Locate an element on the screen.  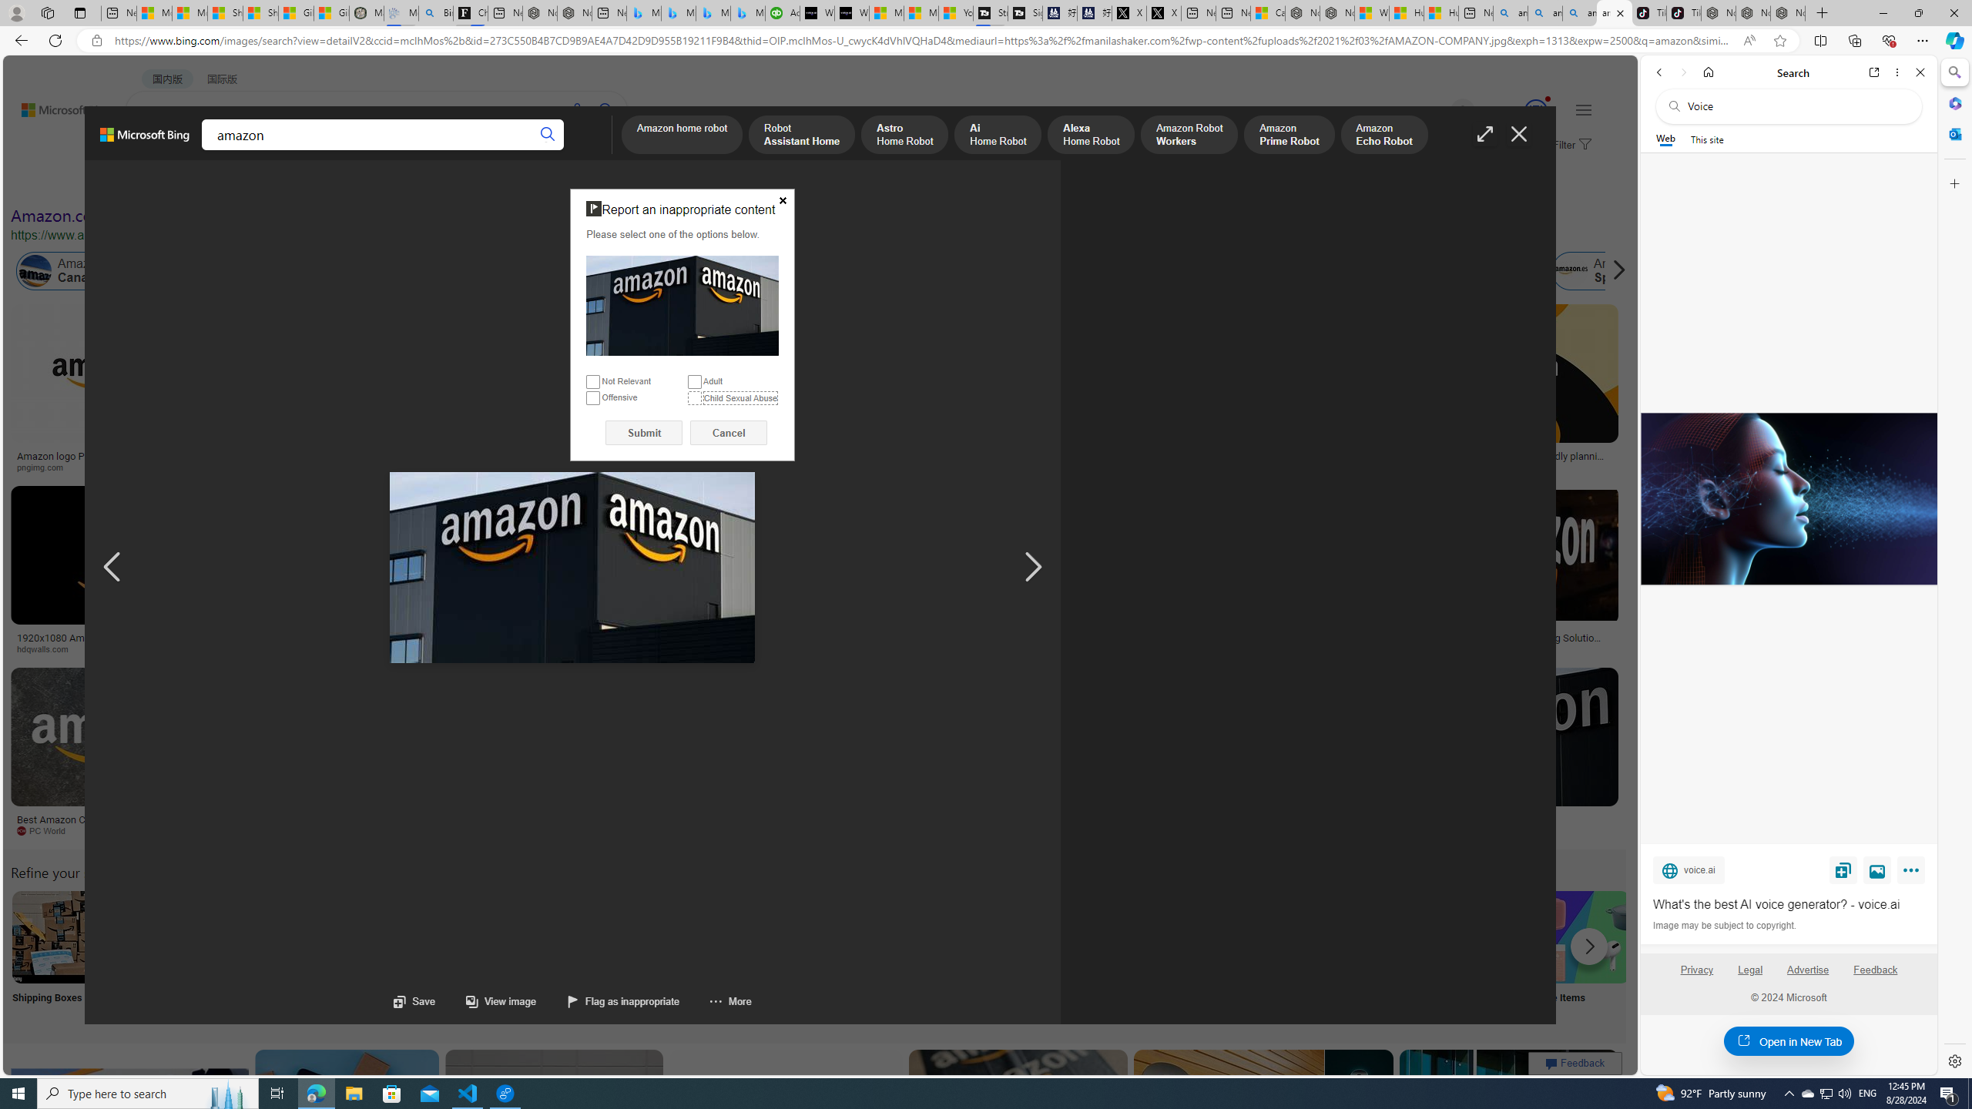
Customize is located at coordinates (1954, 183).